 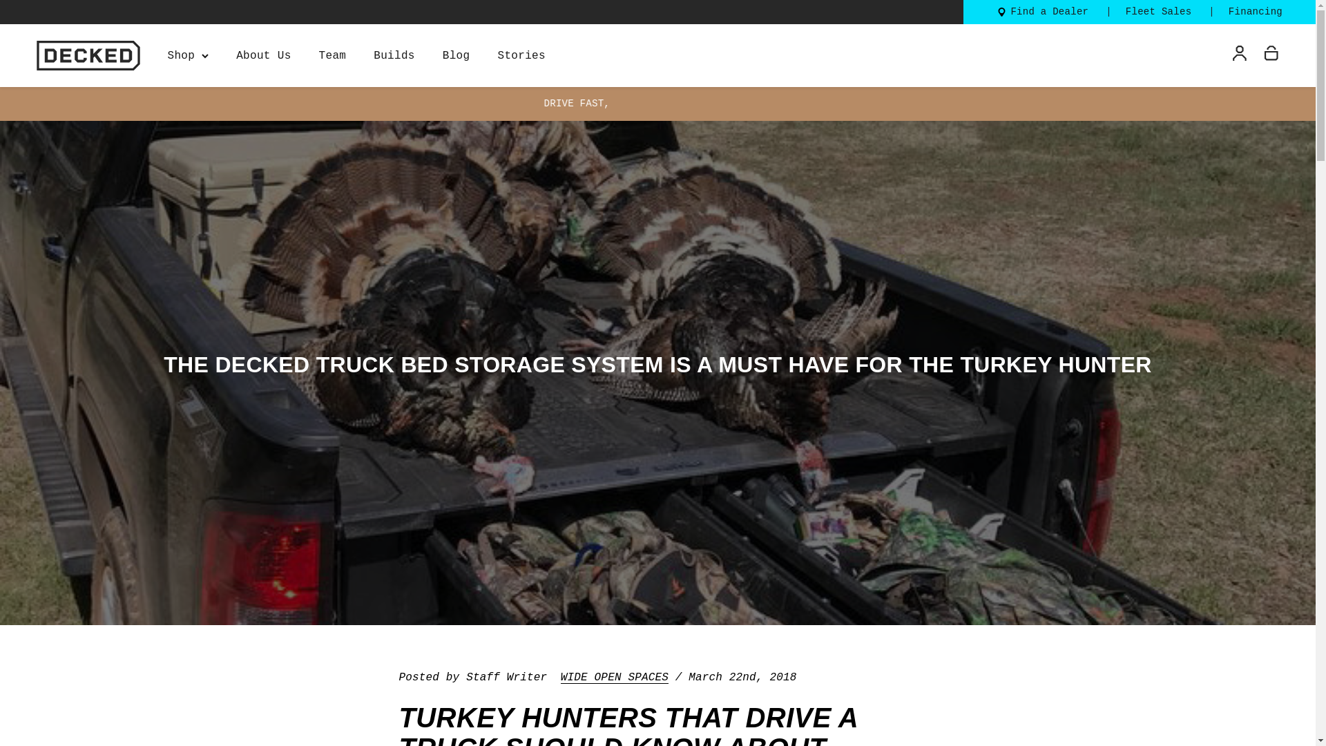 What do you see at coordinates (333, 55) in the screenshot?
I see `Team` at bounding box center [333, 55].